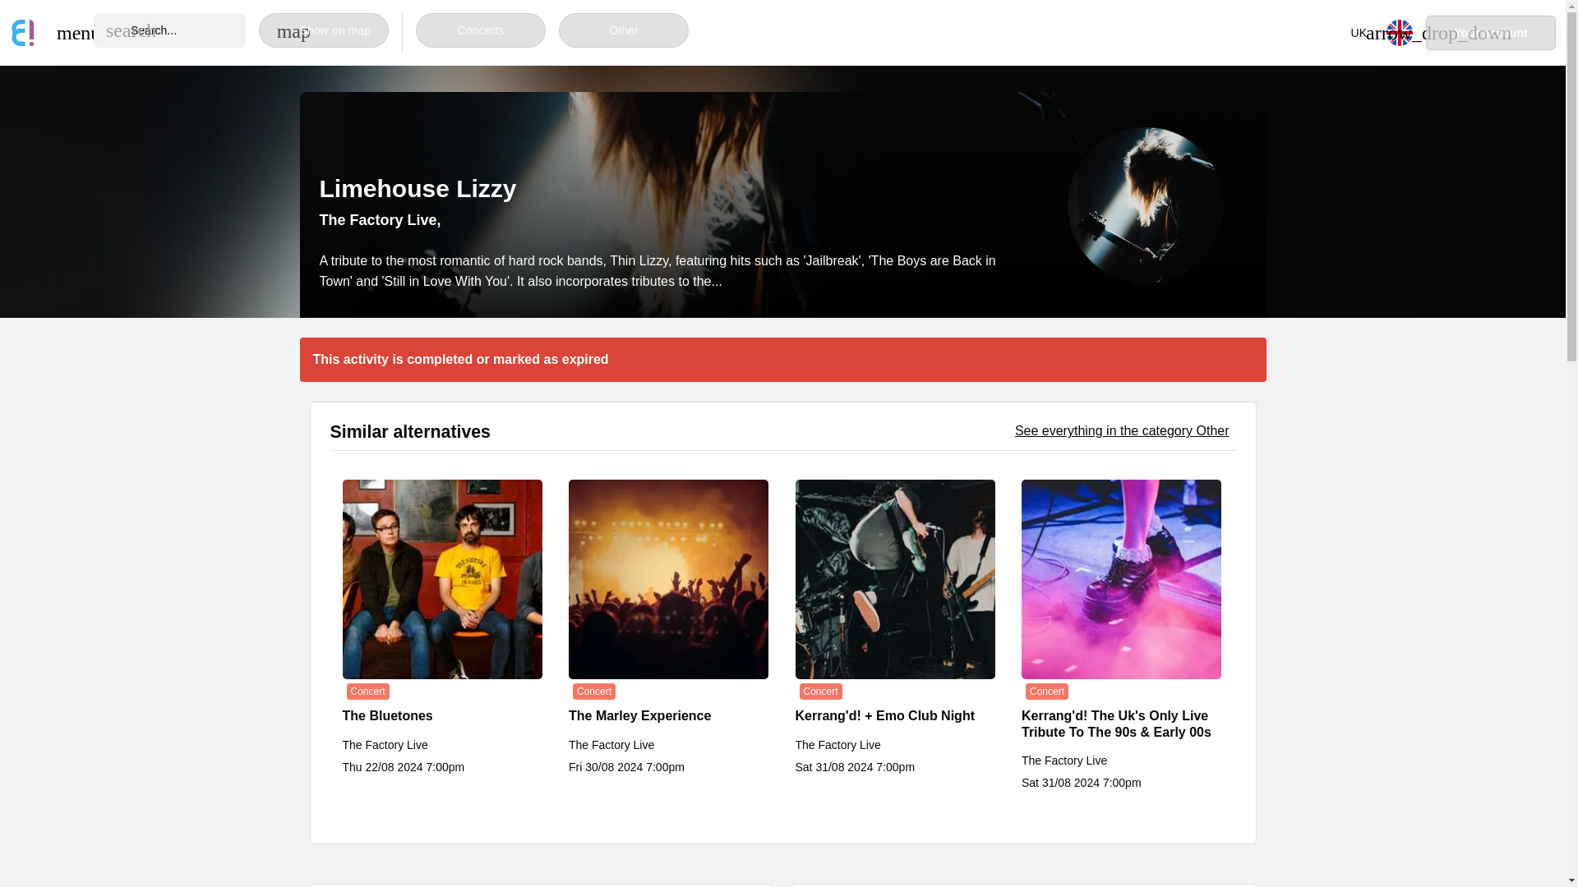 This screenshot has height=887, width=1578. I want to click on Show on google maps., so click(379, 220).